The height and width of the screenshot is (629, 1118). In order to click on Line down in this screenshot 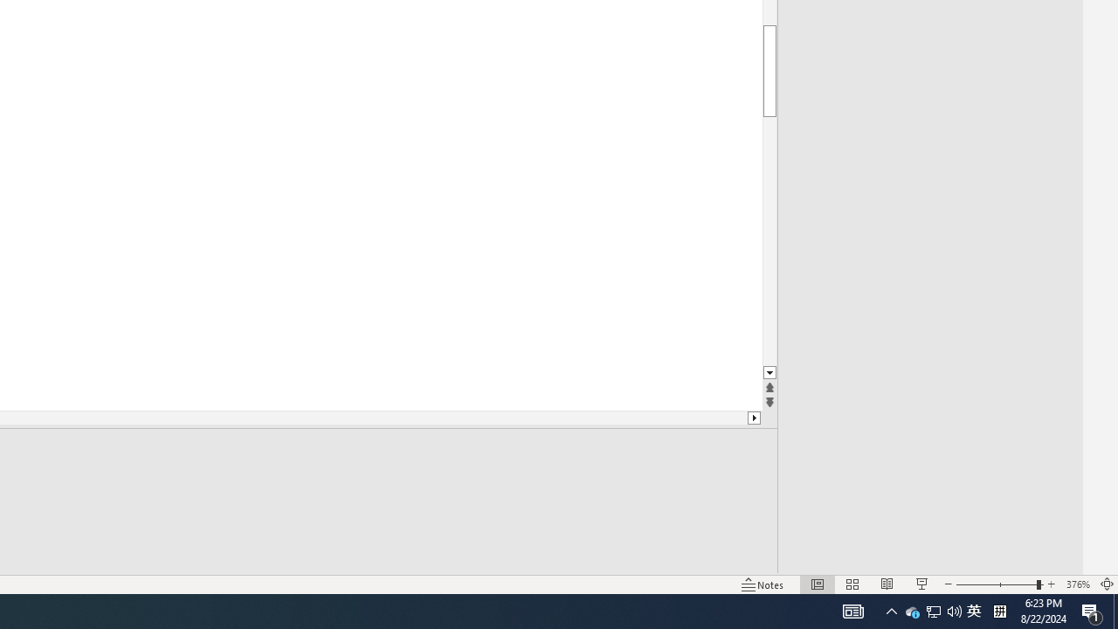, I will do `click(769, 374)`.